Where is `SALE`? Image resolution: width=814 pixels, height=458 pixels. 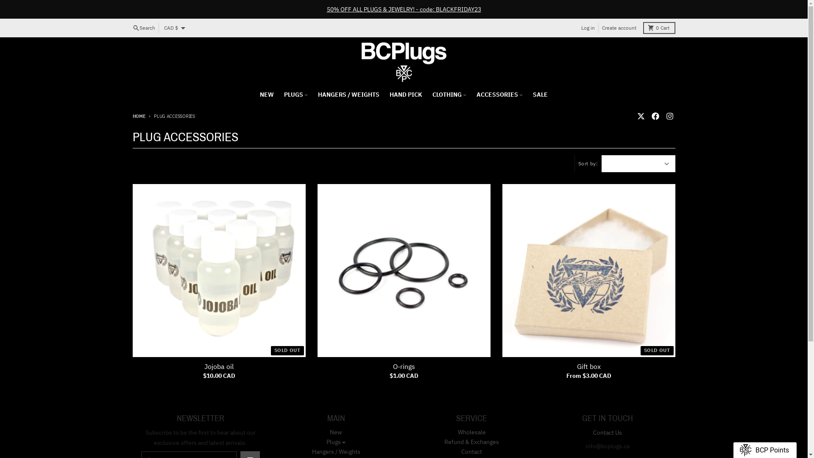
SALE is located at coordinates (540, 95).